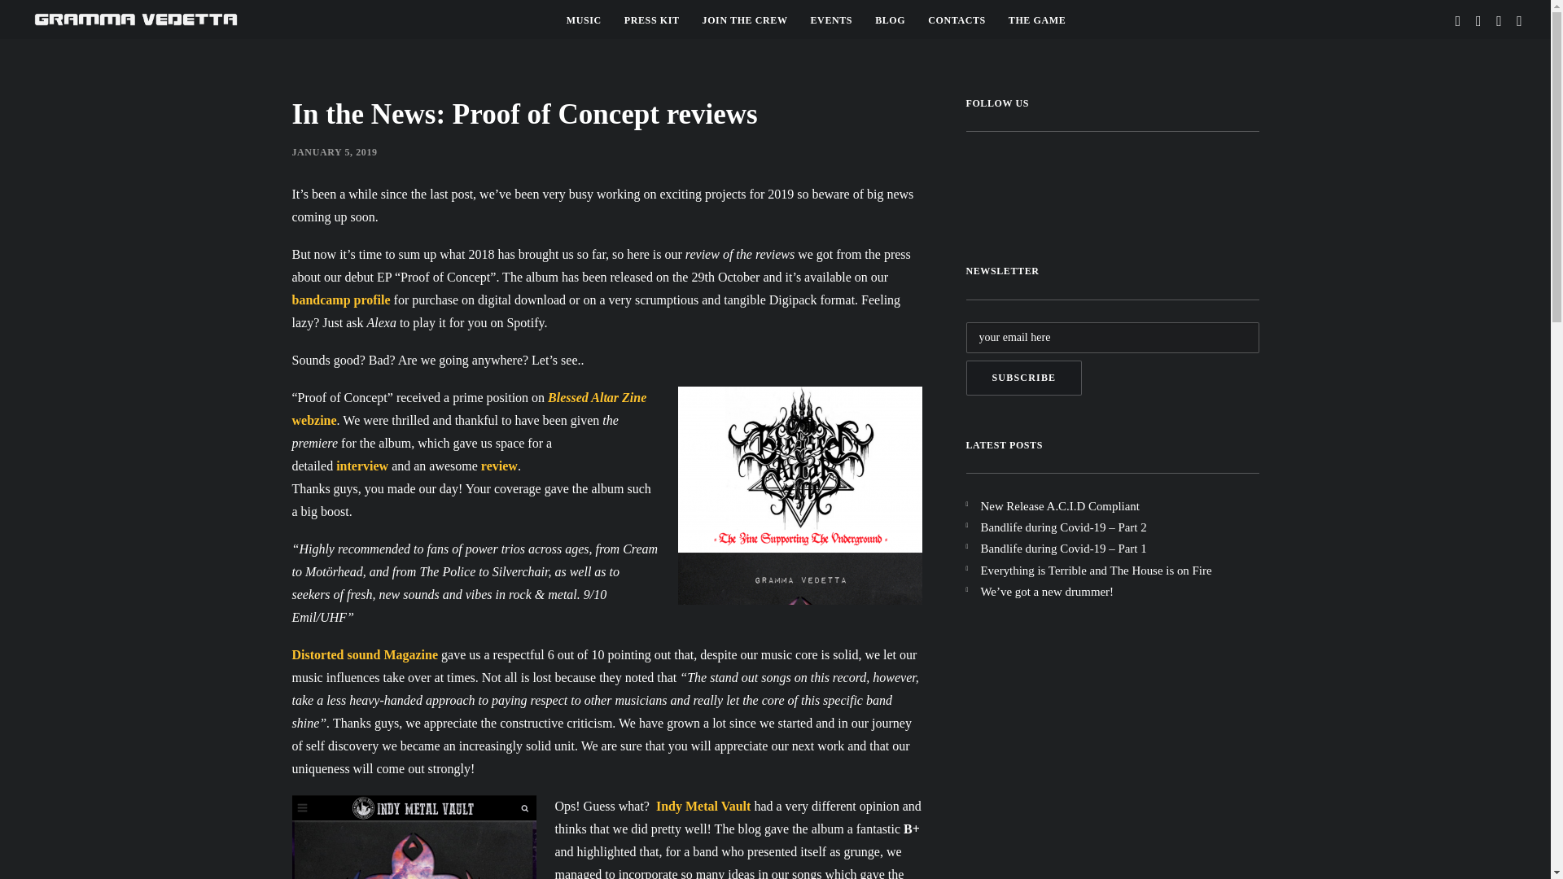 The image size is (1563, 879). What do you see at coordinates (499, 466) in the screenshot?
I see `review` at bounding box center [499, 466].